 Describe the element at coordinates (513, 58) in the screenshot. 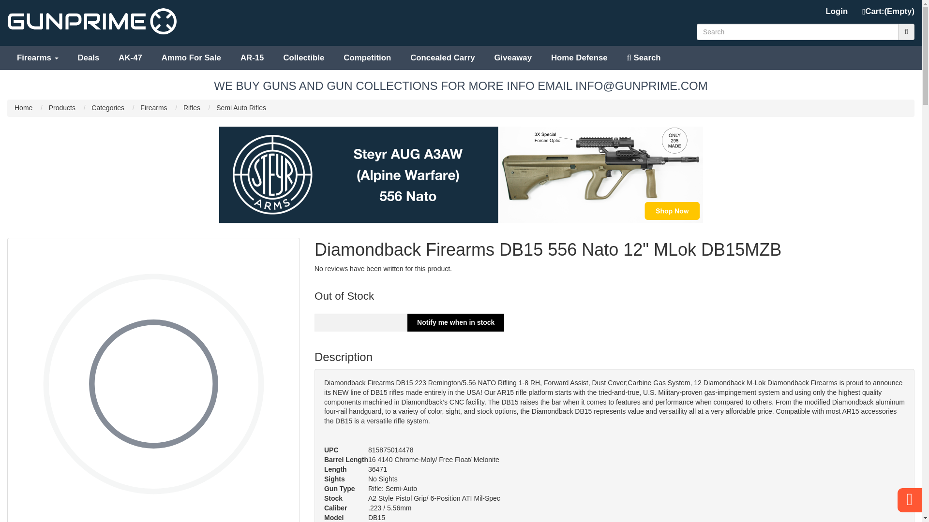

I see `Giveaway` at that location.